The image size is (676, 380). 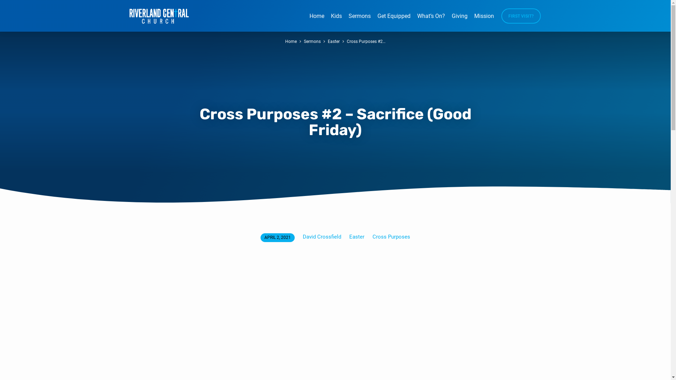 What do you see at coordinates (521, 16) in the screenshot?
I see `FIRST VISIT?` at bounding box center [521, 16].